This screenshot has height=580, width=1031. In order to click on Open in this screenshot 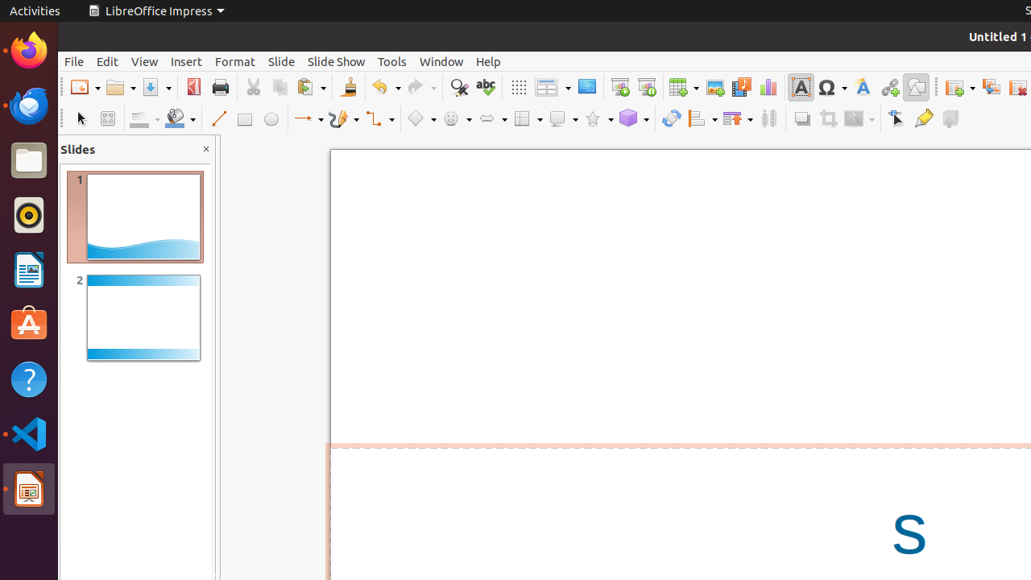, I will do `click(121, 87)`.